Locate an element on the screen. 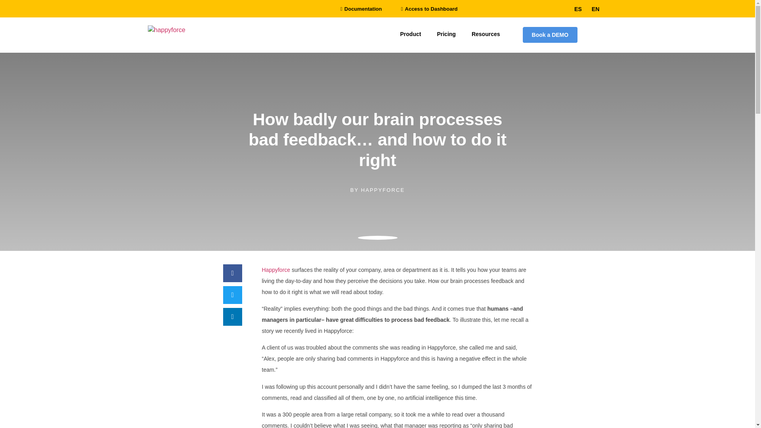 This screenshot has width=761, height=428. Happyforce is located at coordinates (276, 269).